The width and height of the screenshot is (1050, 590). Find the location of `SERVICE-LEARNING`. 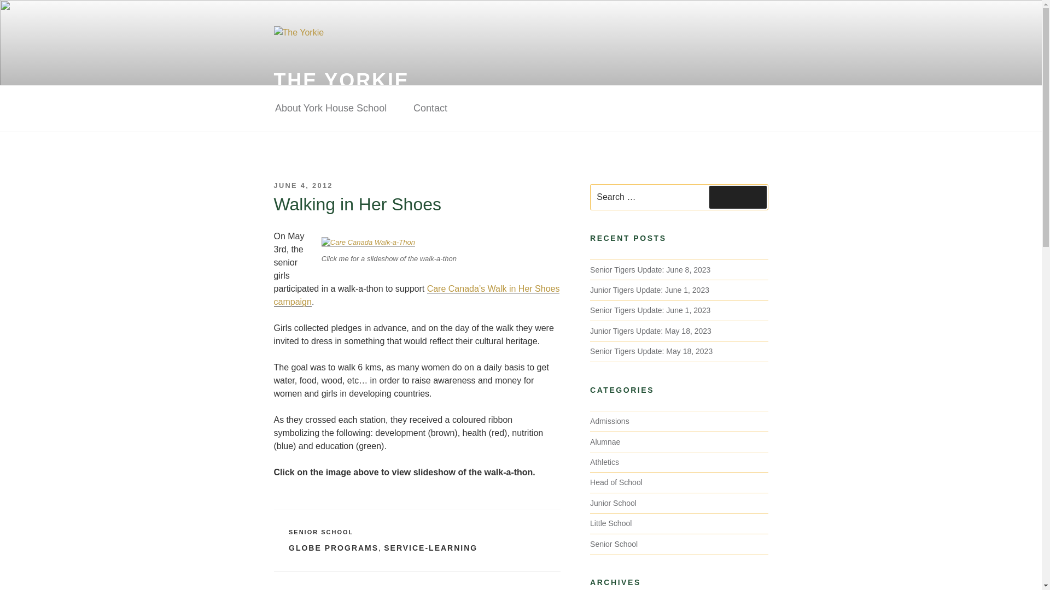

SERVICE-LEARNING is located at coordinates (431, 547).